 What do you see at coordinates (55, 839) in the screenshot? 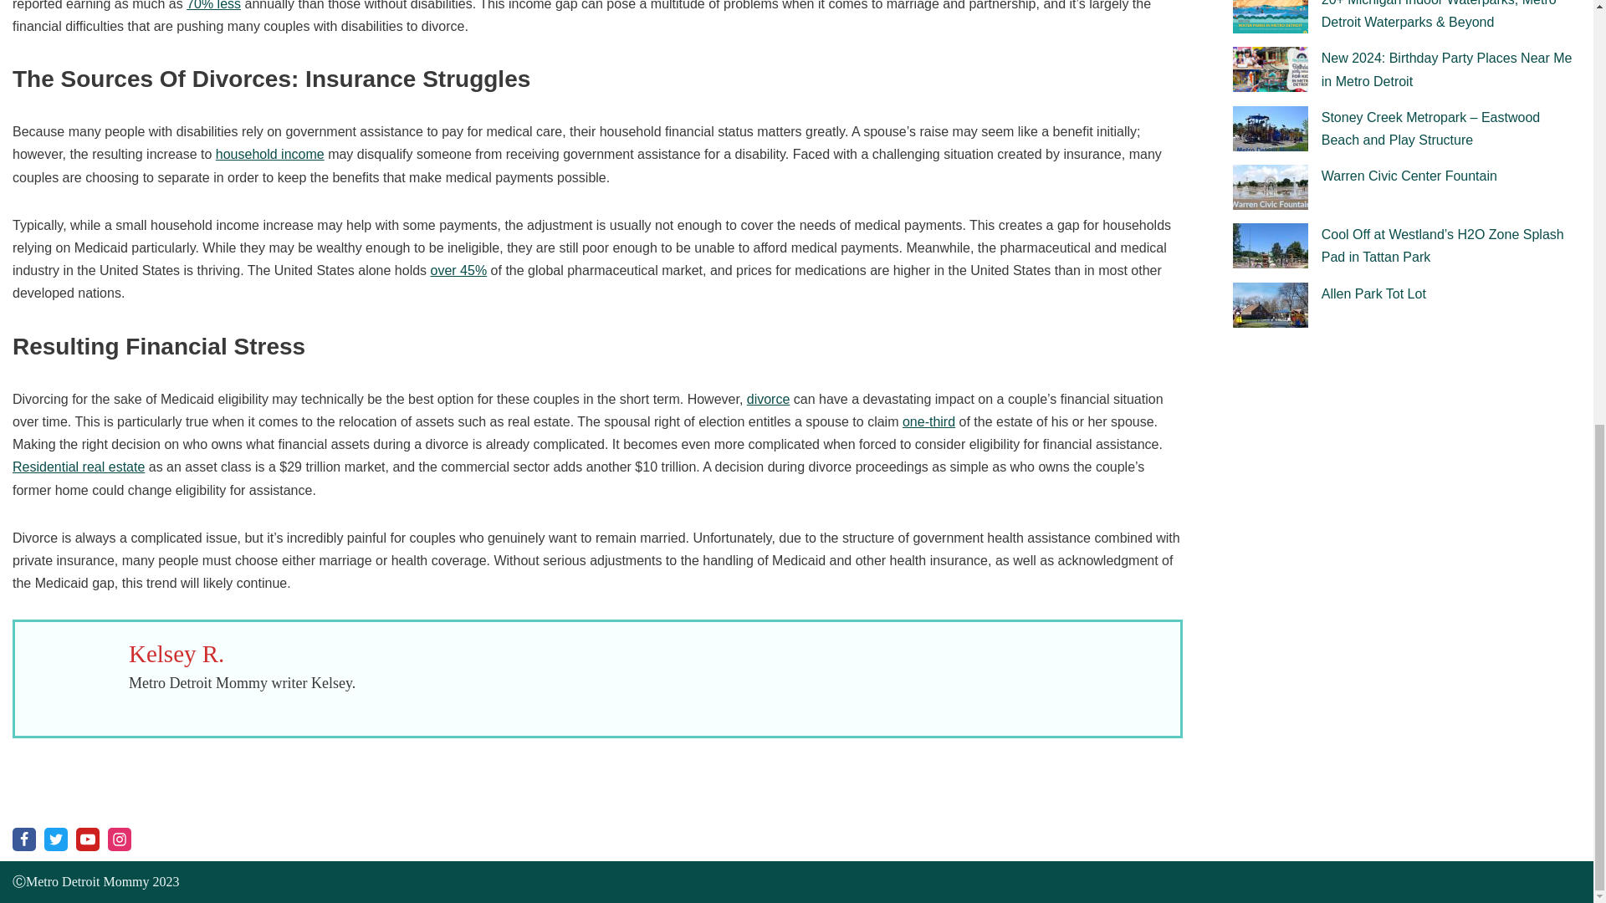
I see `Twitter` at bounding box center [55, 839].